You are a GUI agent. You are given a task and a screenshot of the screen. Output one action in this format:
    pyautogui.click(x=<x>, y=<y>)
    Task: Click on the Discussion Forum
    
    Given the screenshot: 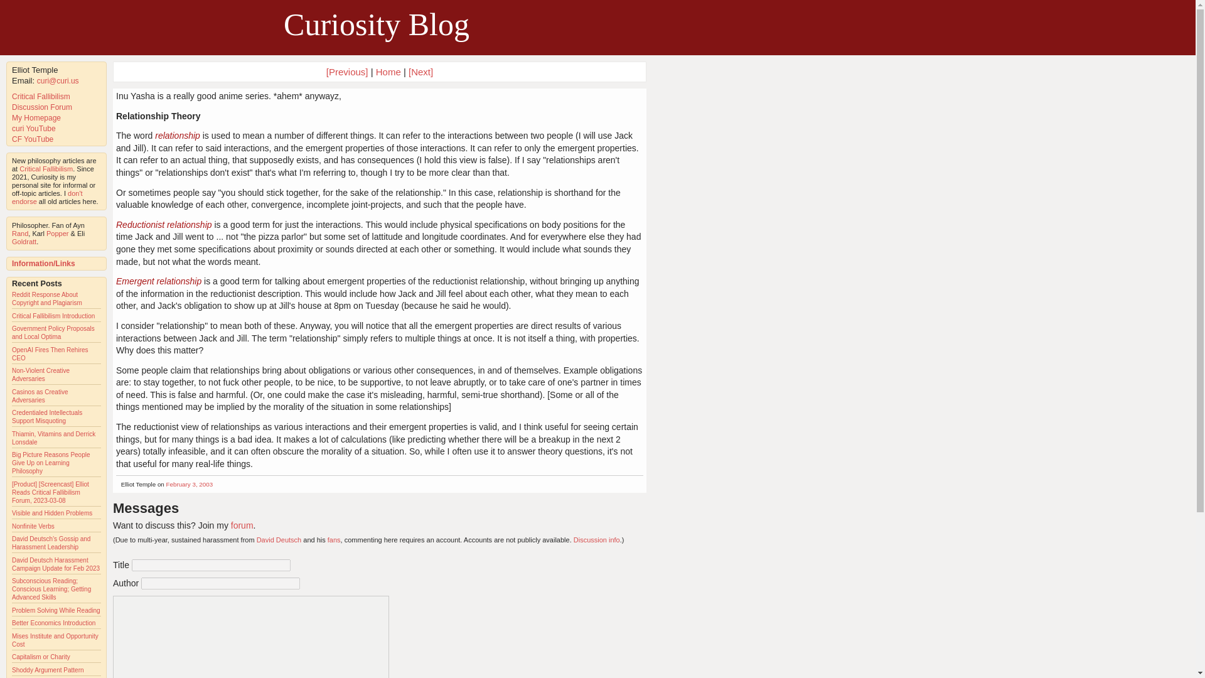 What is the action you would take?
    pyautogui.click(x=42, y=107)
    